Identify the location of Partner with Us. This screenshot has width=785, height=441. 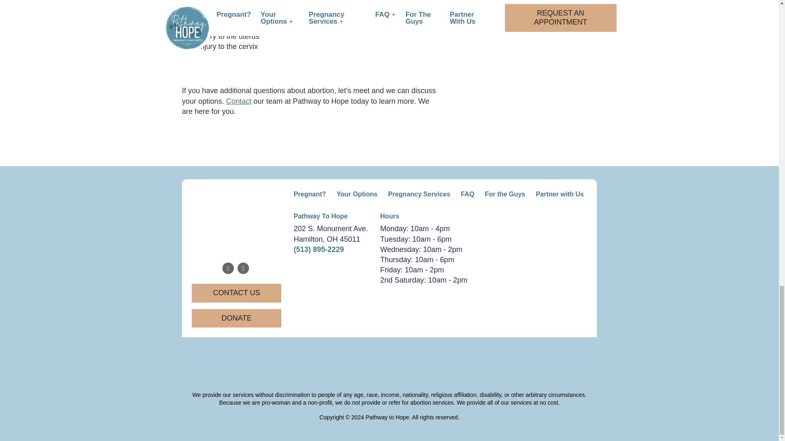
(560, 194).